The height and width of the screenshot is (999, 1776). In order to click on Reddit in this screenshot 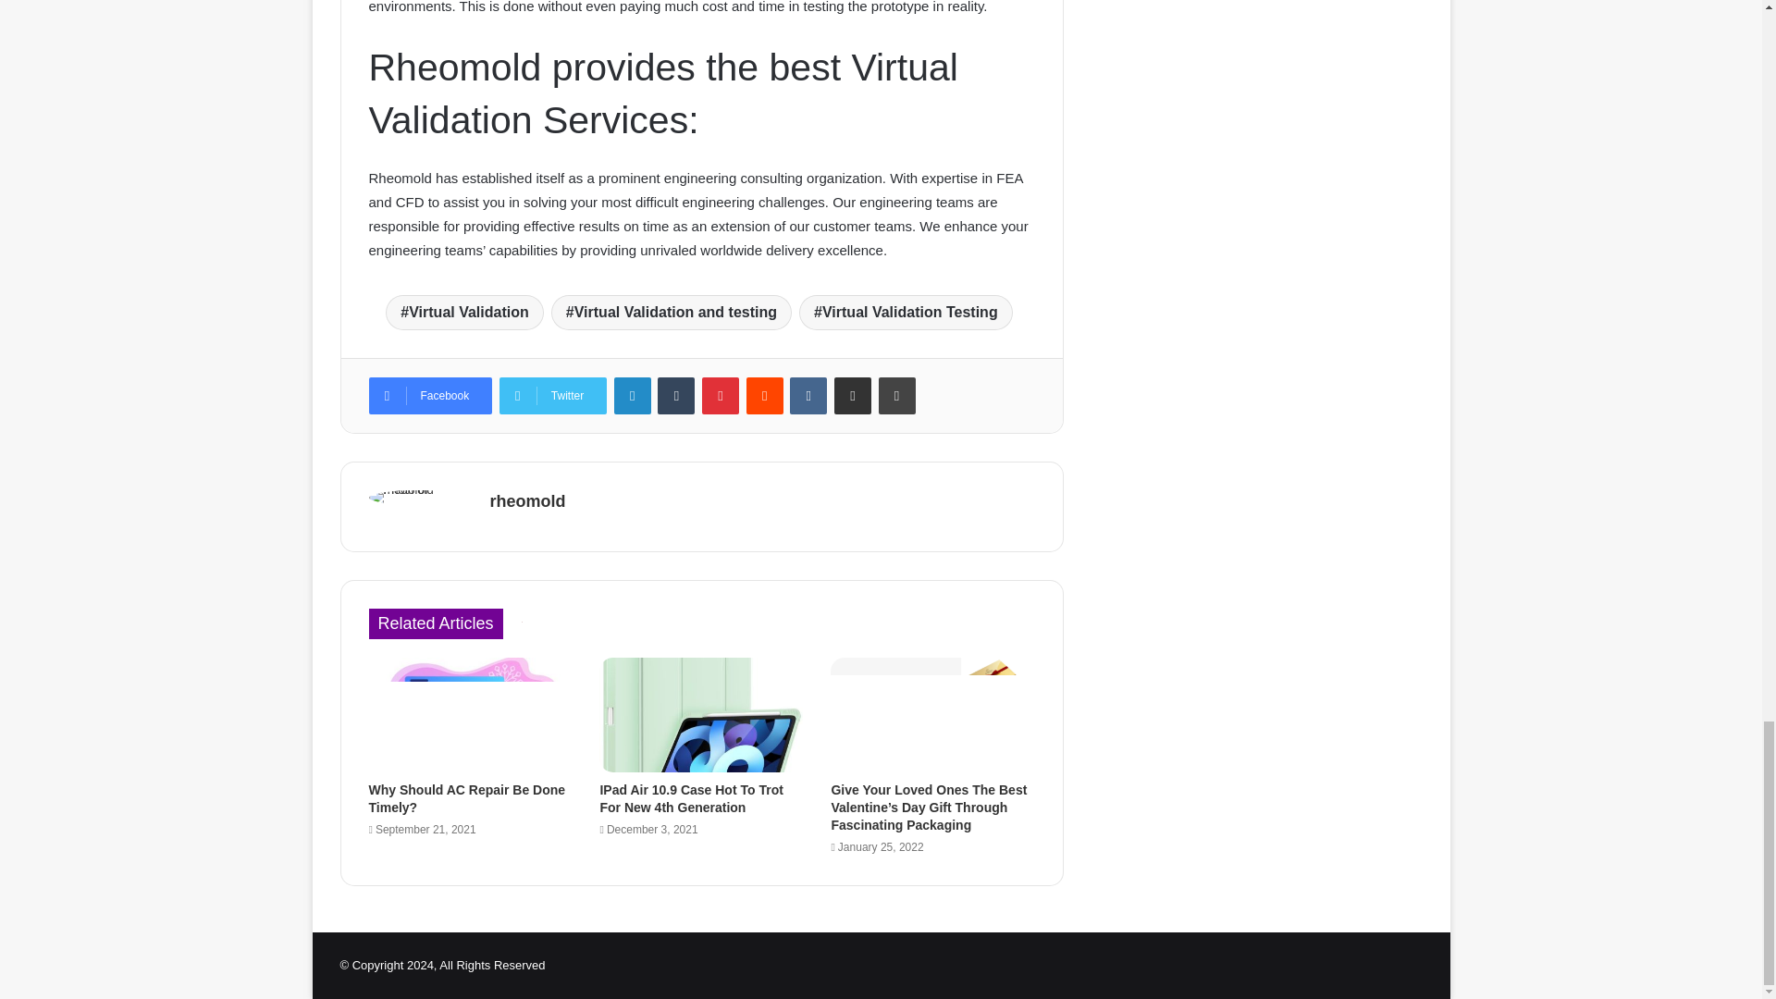, I will do `click(764, 396)`.